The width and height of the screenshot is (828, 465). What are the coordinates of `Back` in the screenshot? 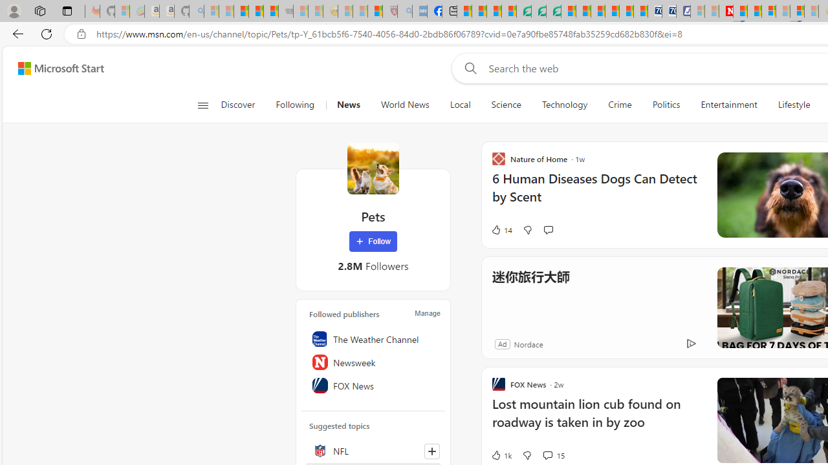 It's located at (16, 34).